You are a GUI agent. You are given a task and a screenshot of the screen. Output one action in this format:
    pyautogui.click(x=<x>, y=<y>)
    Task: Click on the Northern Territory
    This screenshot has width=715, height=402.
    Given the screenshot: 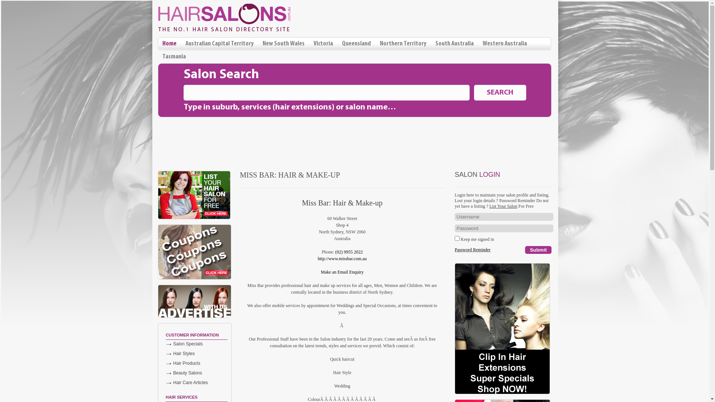 What is the action you would take?
    pyautogui.click(x=403, y=44)
    